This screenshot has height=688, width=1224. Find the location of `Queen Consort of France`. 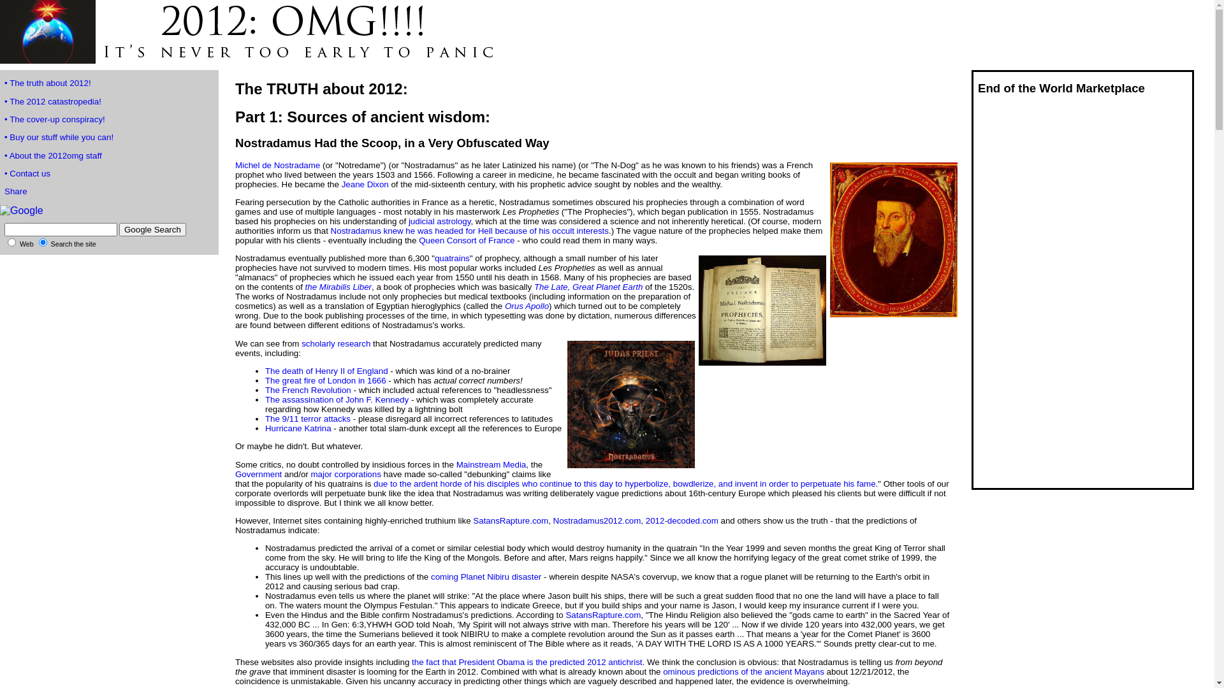

Queen Consort of France is located at coordinates (467, 240).